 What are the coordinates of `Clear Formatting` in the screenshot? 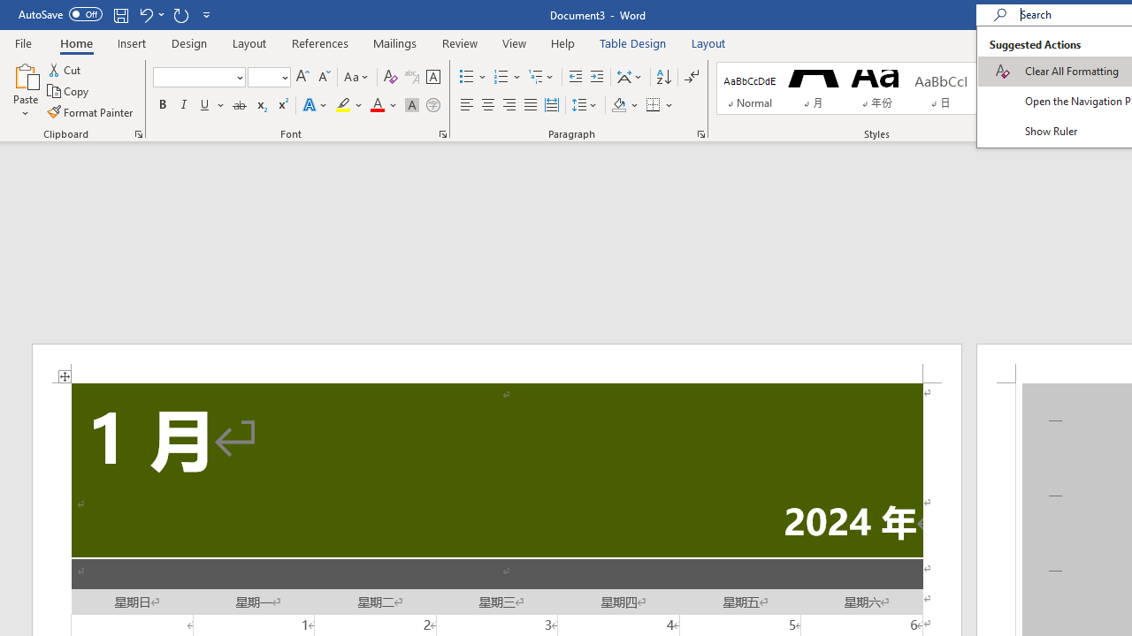 It's located at (391, 78).